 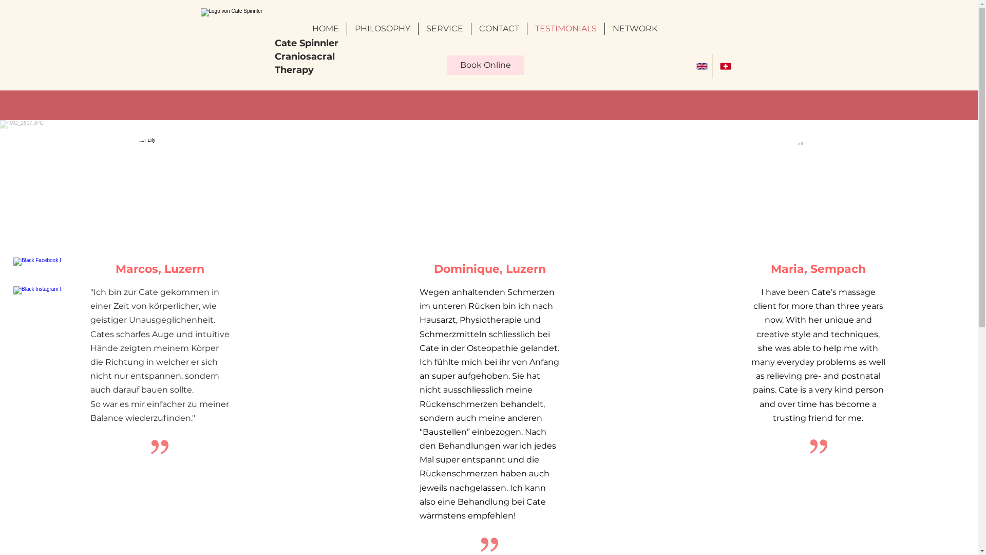 I want to click on PHILOSOPHY, so click(x=383, y=29).